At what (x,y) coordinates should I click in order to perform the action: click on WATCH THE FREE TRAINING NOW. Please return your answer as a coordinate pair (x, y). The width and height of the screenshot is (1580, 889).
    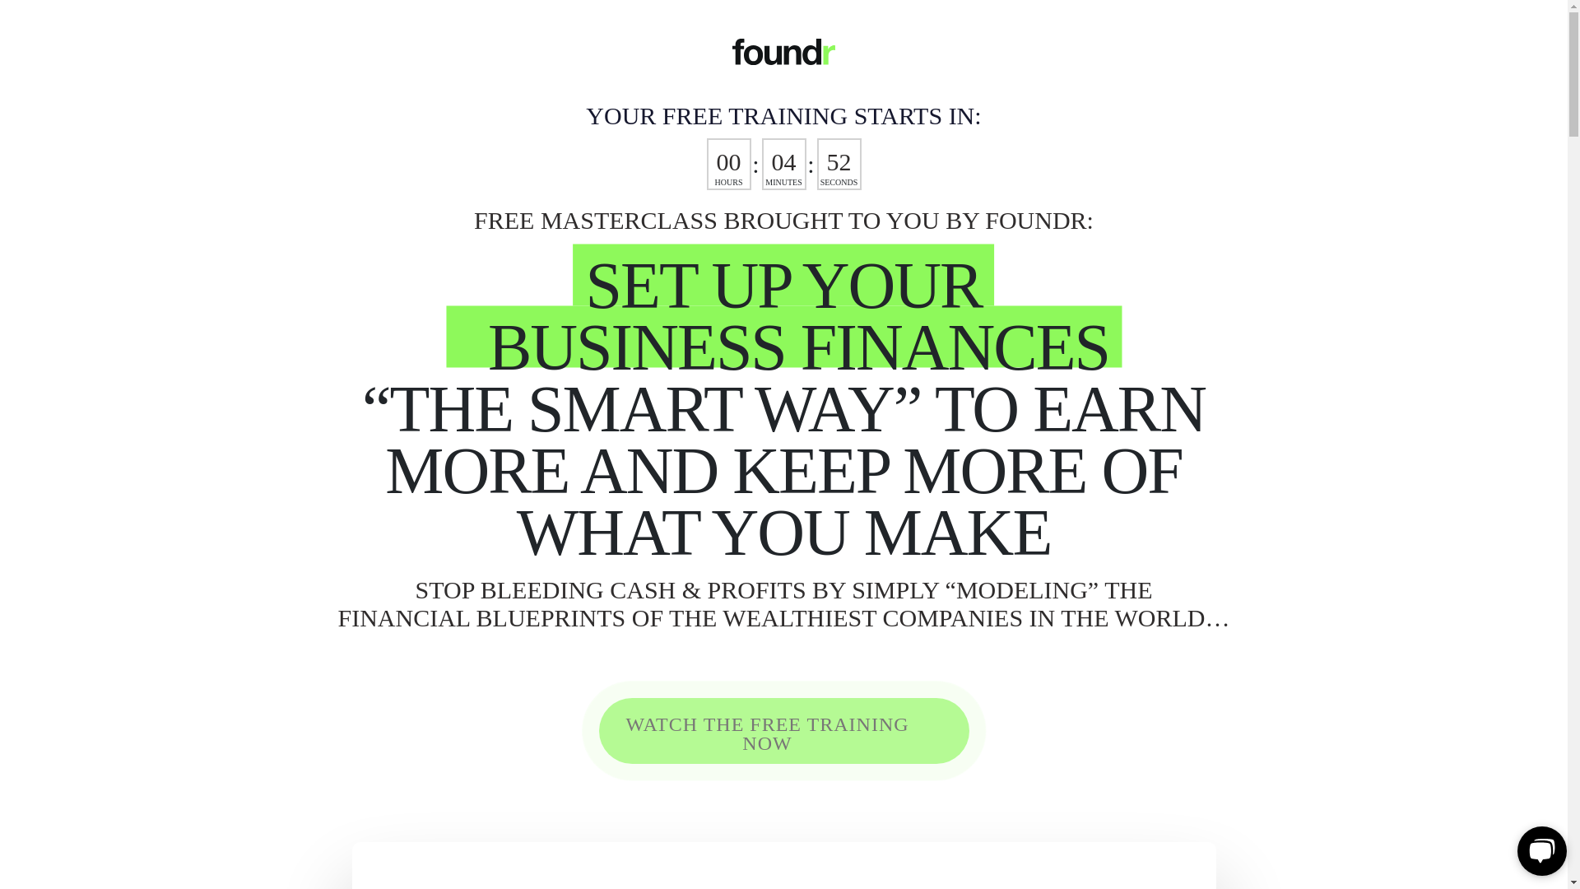
    Looking at the image, I should click on (783, 730).